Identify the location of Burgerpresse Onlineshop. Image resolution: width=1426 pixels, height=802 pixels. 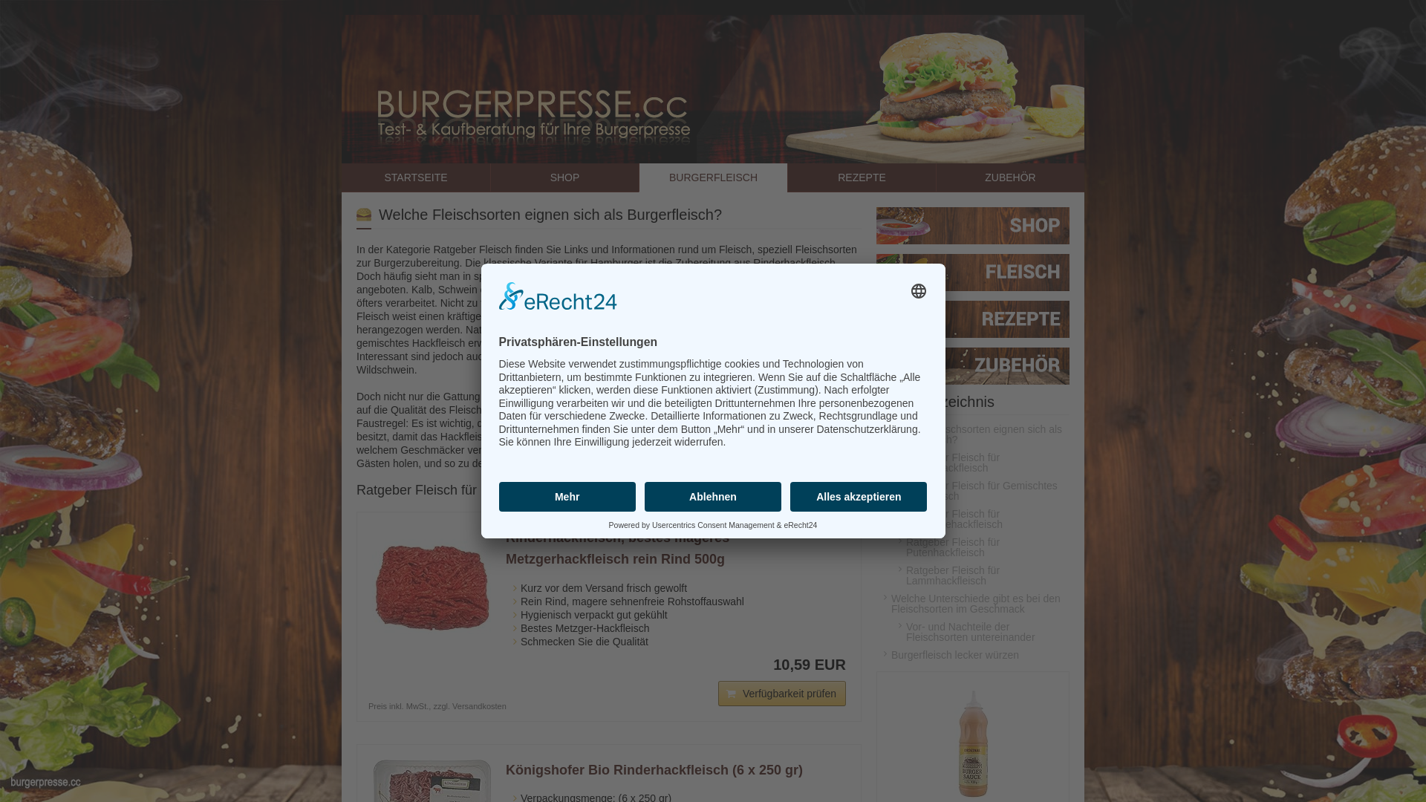
(973, 229).